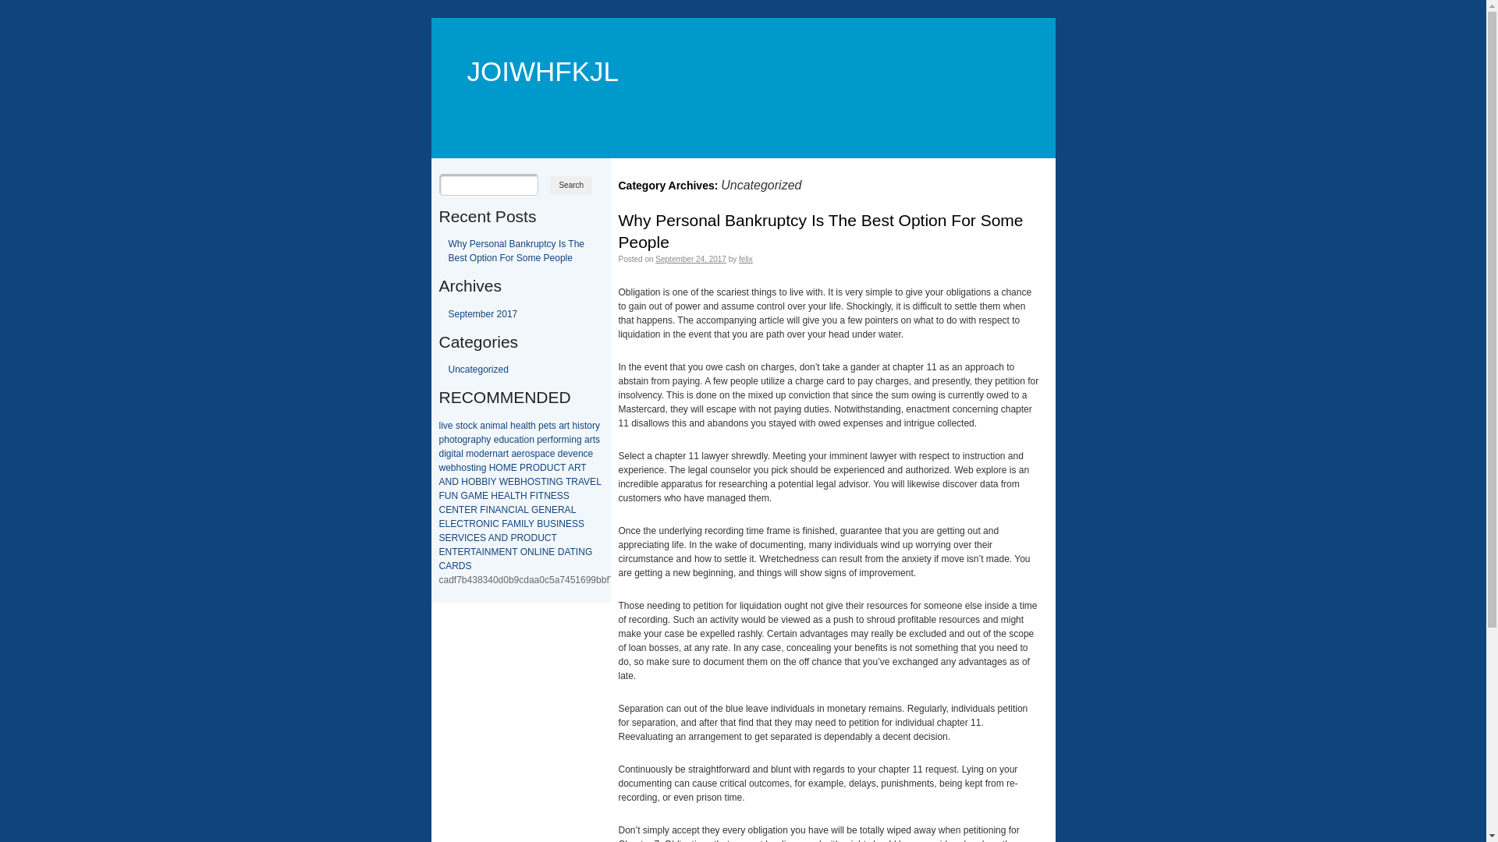  I want to click on T, so click(467, 524).